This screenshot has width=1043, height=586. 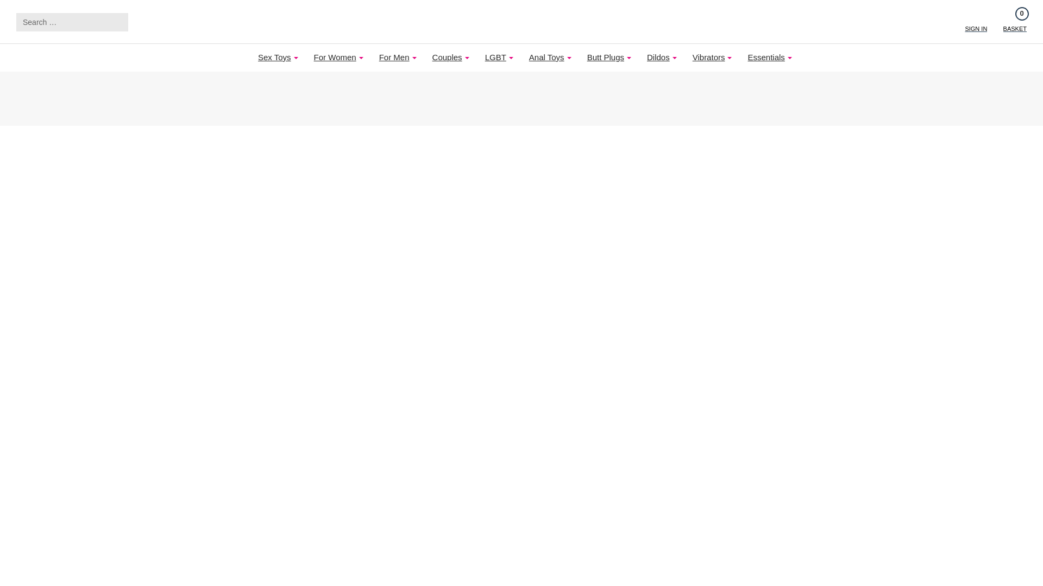 I want to click on For Women, so click(x=495, y=58).